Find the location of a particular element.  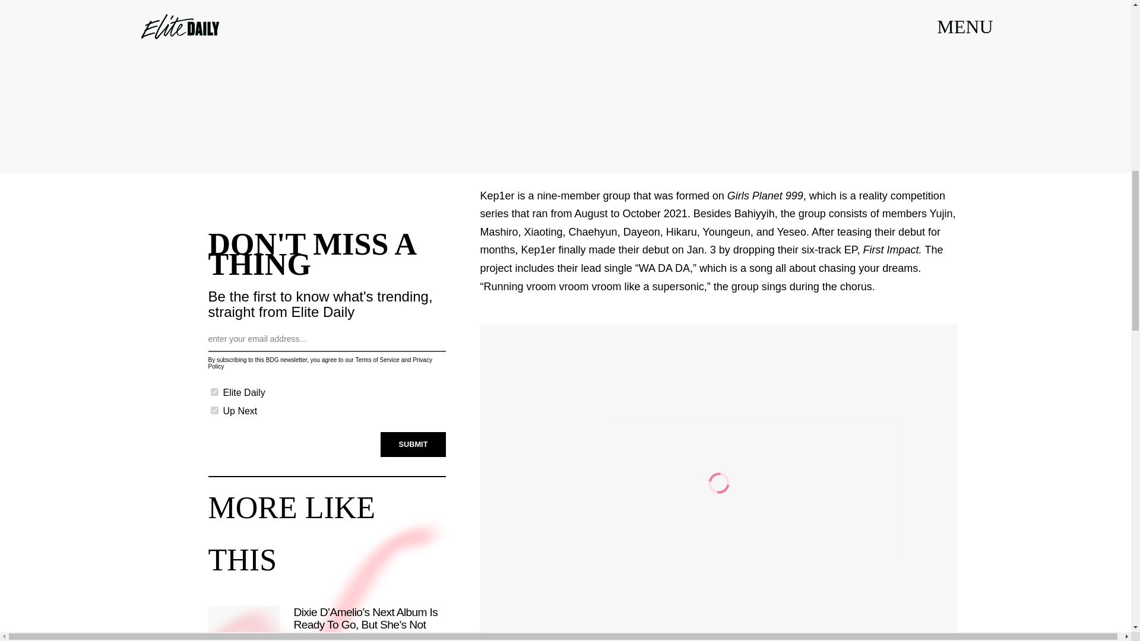

Terms of Service is located at coordinates (376, 360).